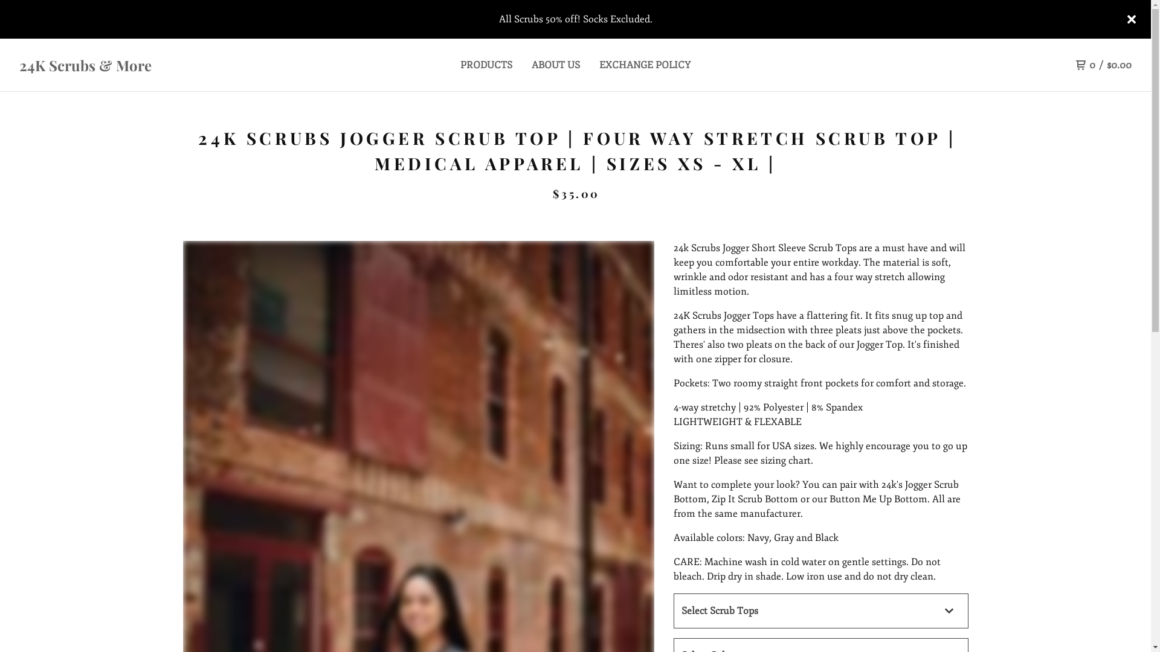 Image resolution: width=1160 pixels, height=652 pixels. What do you see at coordinates (158, 65) in the screenshot?
I see `24K Scrubs & More` at bounding box center [158, 65].